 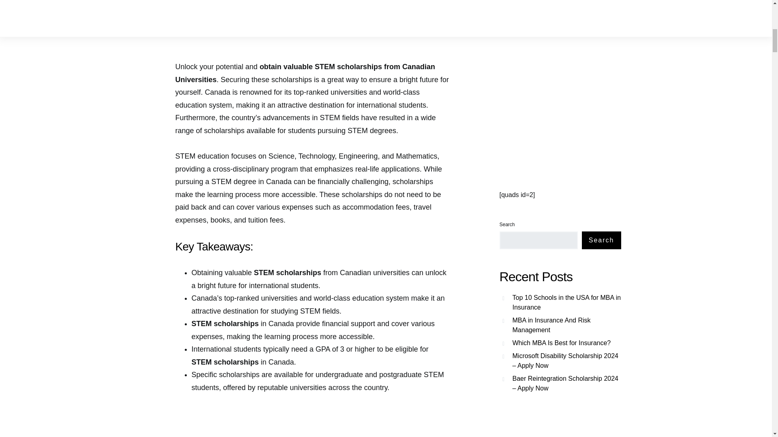 I want to click on ADMIN5, so click(x=201, y=33).